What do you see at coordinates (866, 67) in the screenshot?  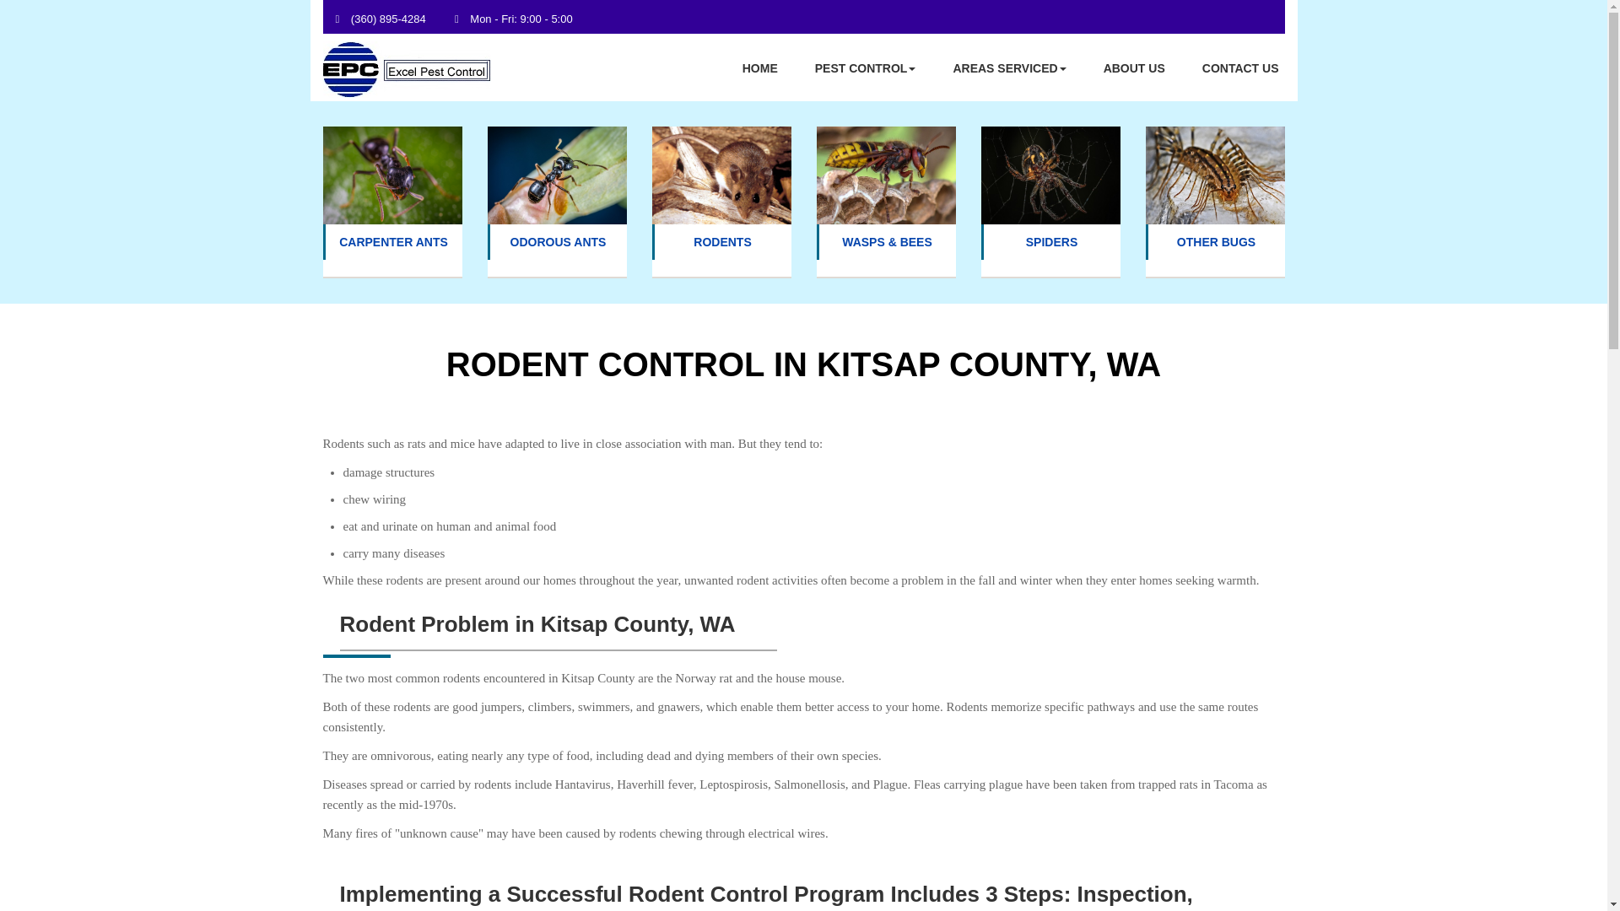 I see `PEST CONTROL` at bounding box center [866, 67].